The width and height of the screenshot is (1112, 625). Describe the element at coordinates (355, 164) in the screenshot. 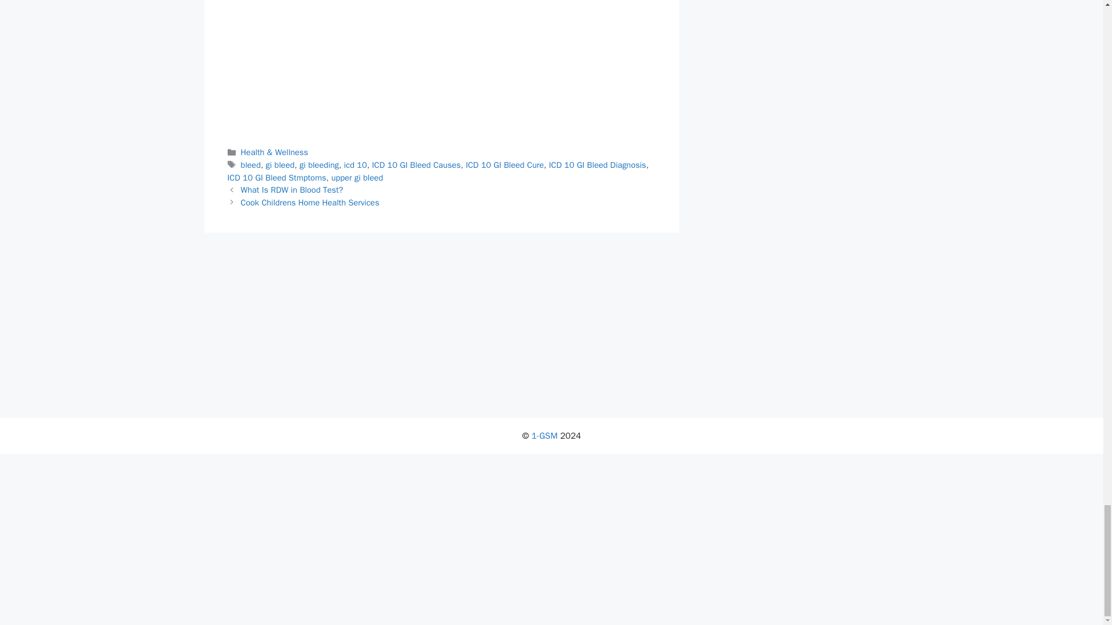

I see `icd 10` at that location.